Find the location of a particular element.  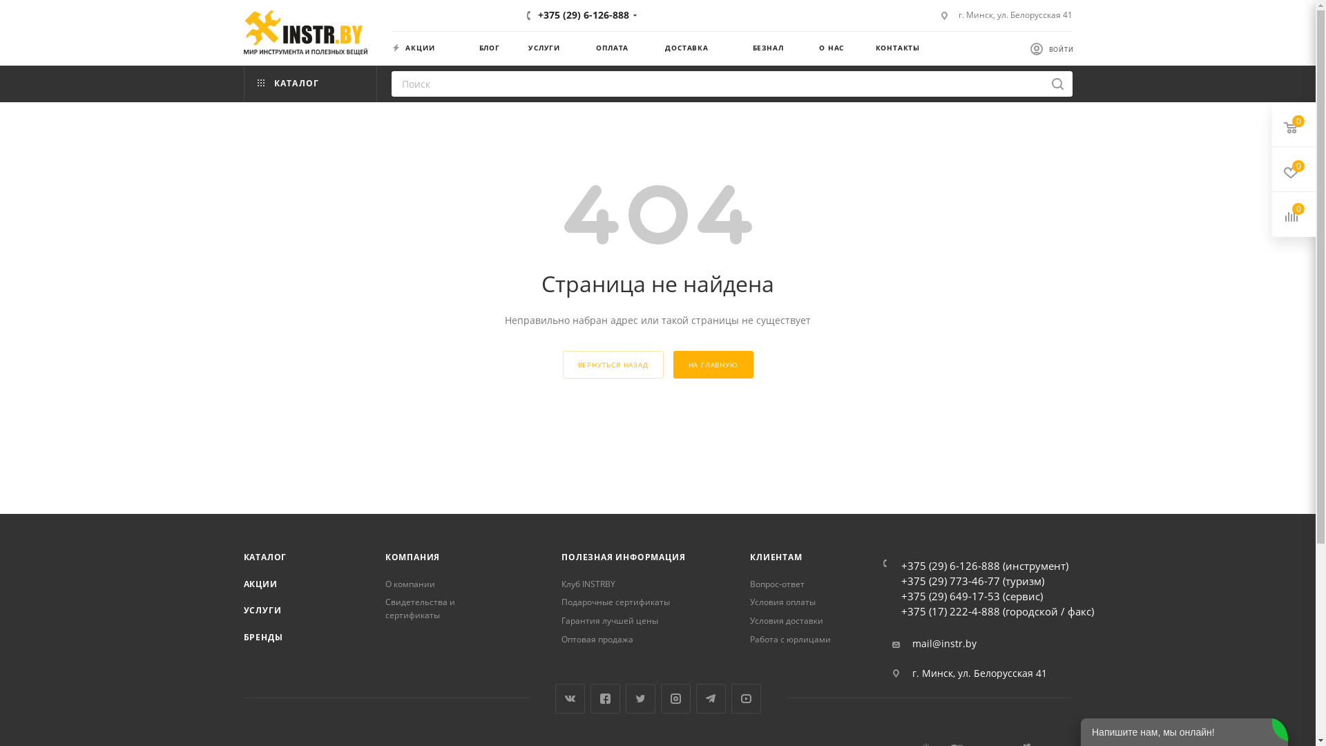

YouTube is located at coordinates (746, 699).